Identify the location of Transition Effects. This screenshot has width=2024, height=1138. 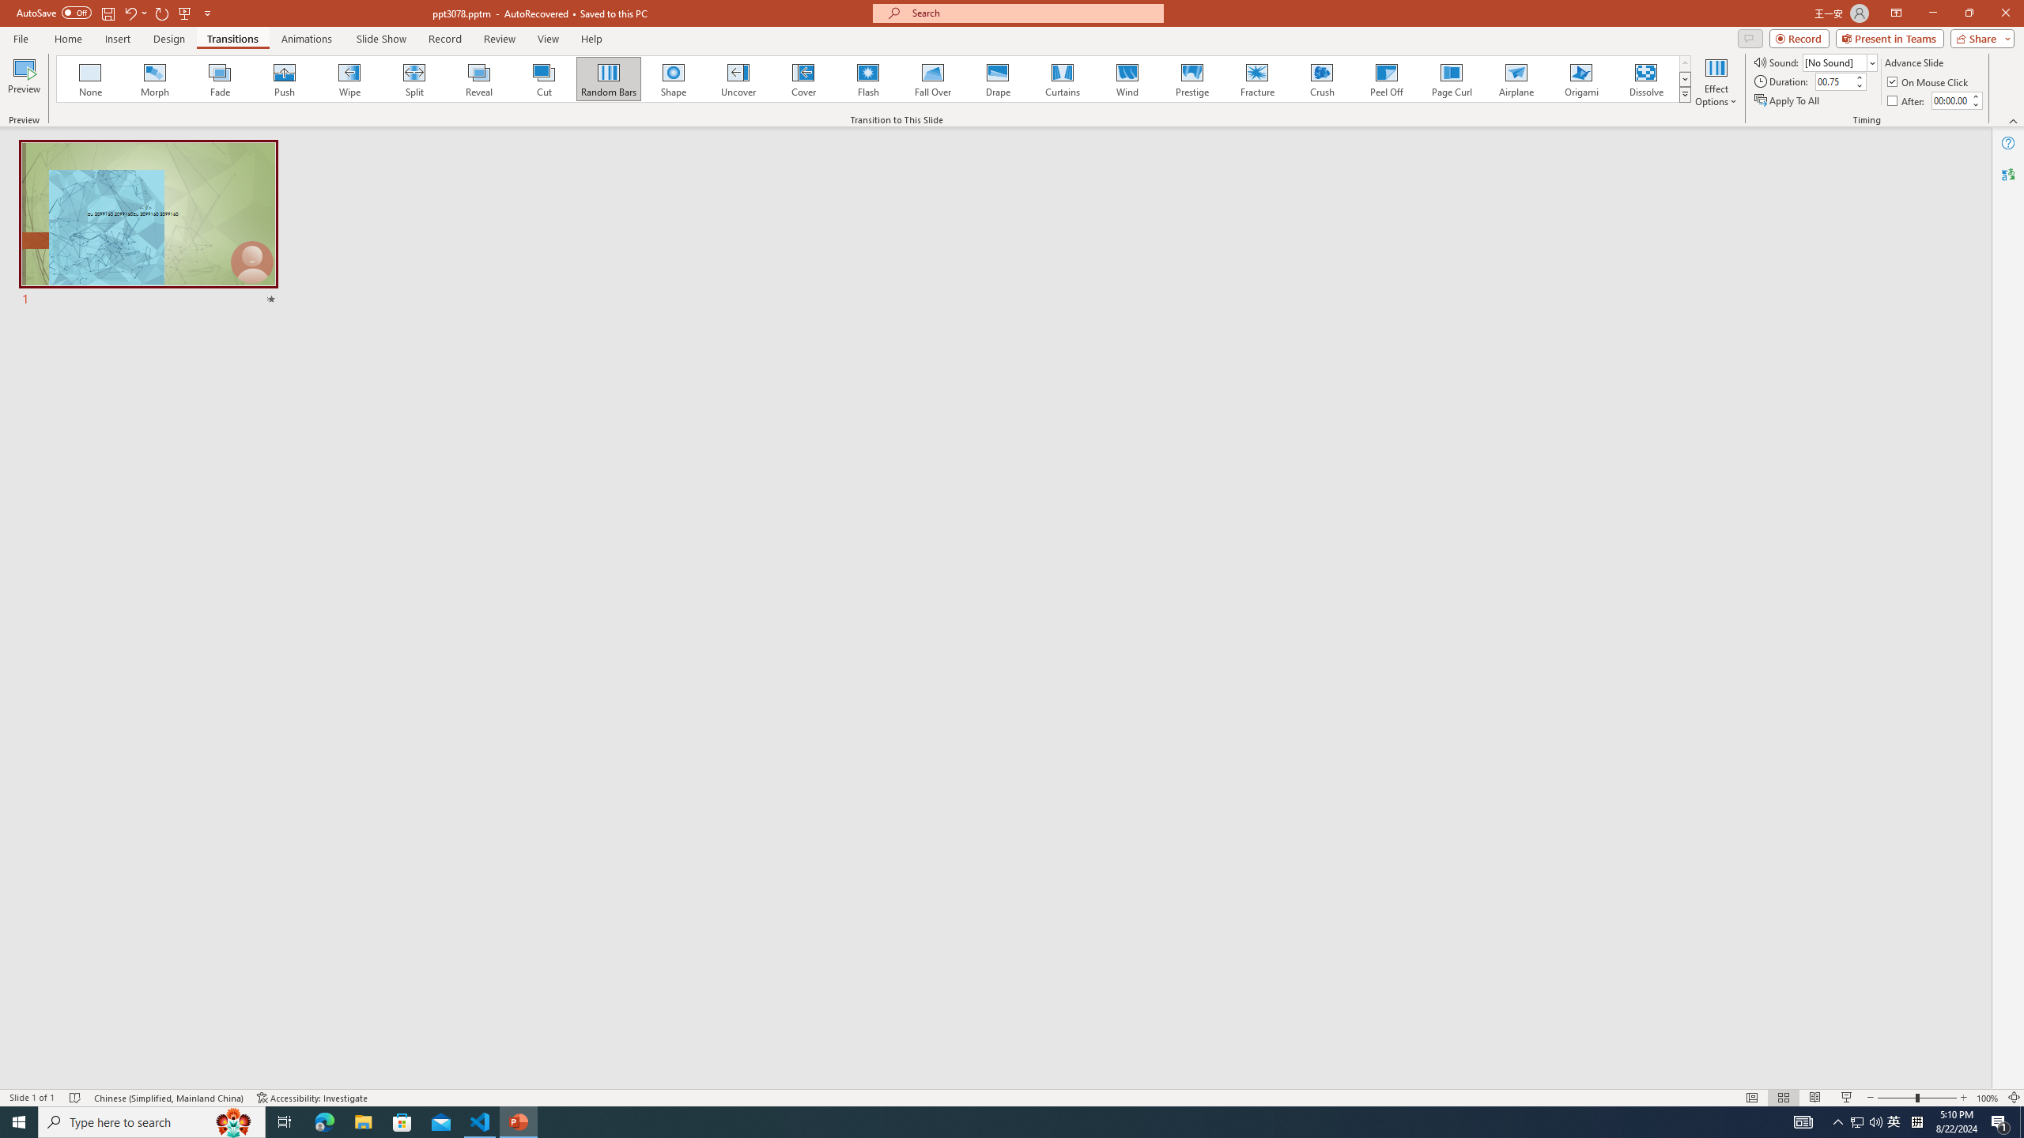
(1686, 94).